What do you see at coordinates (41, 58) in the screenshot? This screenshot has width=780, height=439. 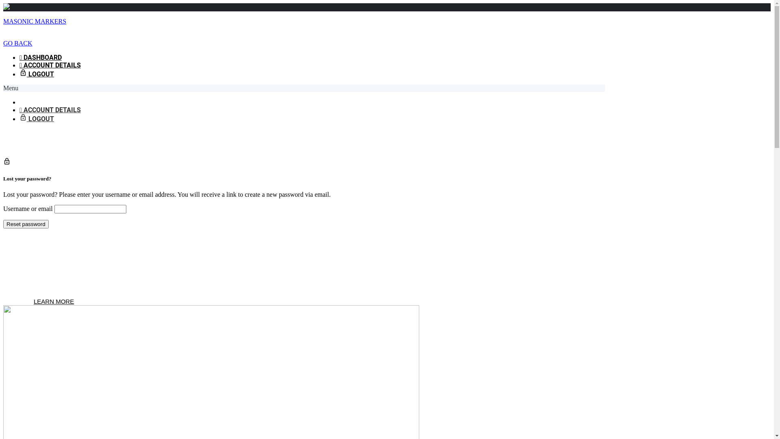 I see `DASHBOARD` at bounding box center [41, 58].